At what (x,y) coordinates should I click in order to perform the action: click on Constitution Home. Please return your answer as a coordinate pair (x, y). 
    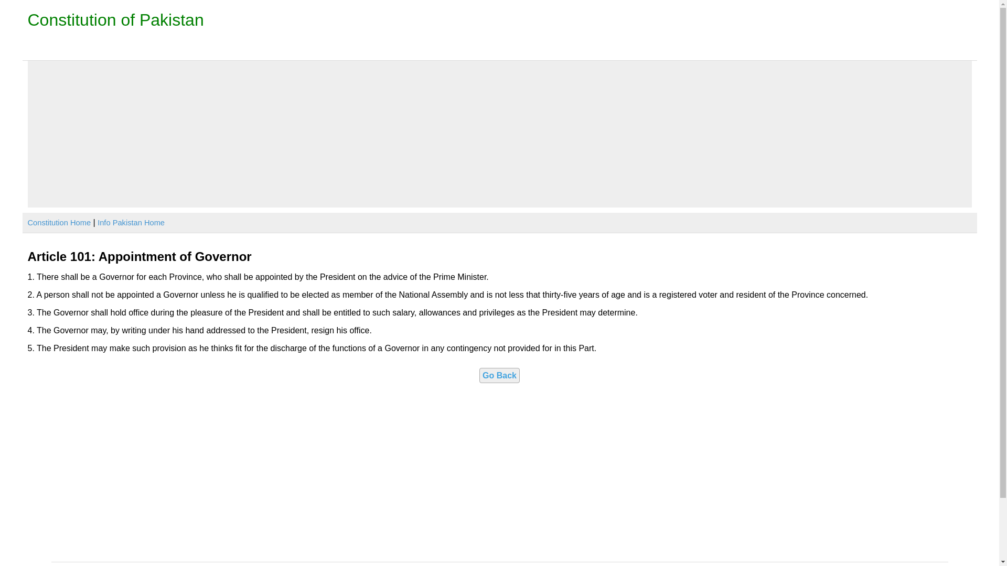
    Looking at the image, I should click on (59, 222).